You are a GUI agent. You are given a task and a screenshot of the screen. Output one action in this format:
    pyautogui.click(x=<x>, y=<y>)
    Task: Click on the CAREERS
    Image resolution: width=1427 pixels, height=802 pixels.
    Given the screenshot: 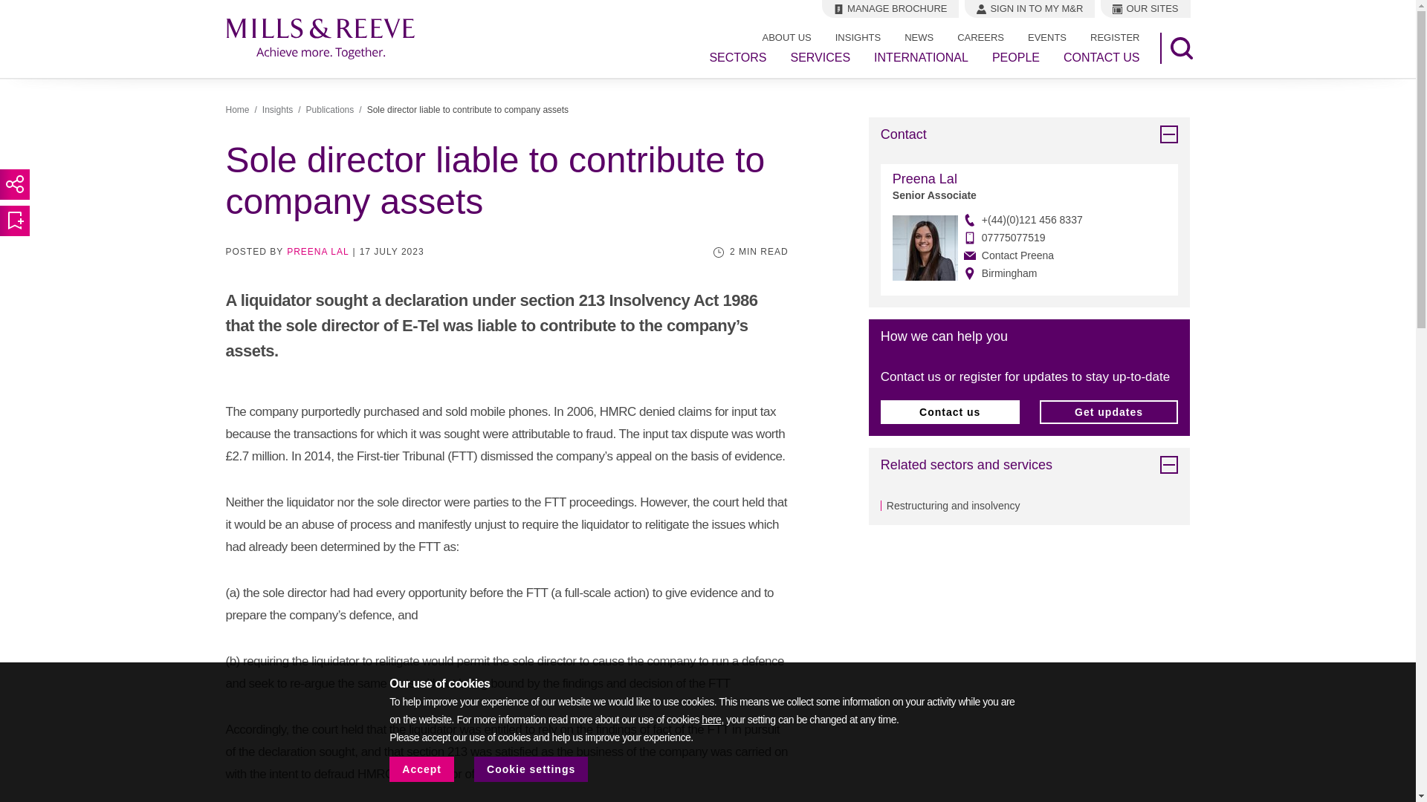 What is the action you would take?
    pyautogui.click(x=980, y=37)
    